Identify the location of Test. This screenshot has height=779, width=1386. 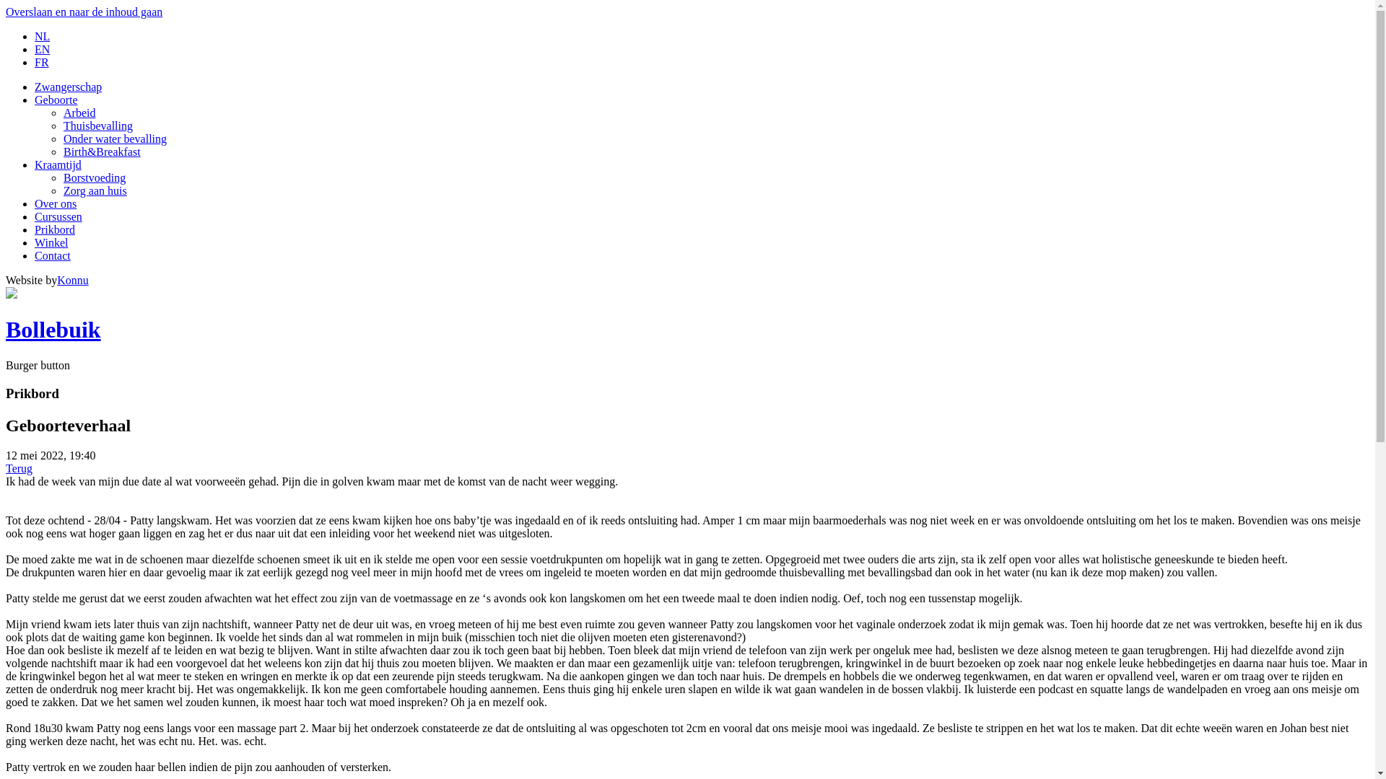
(12, 294).